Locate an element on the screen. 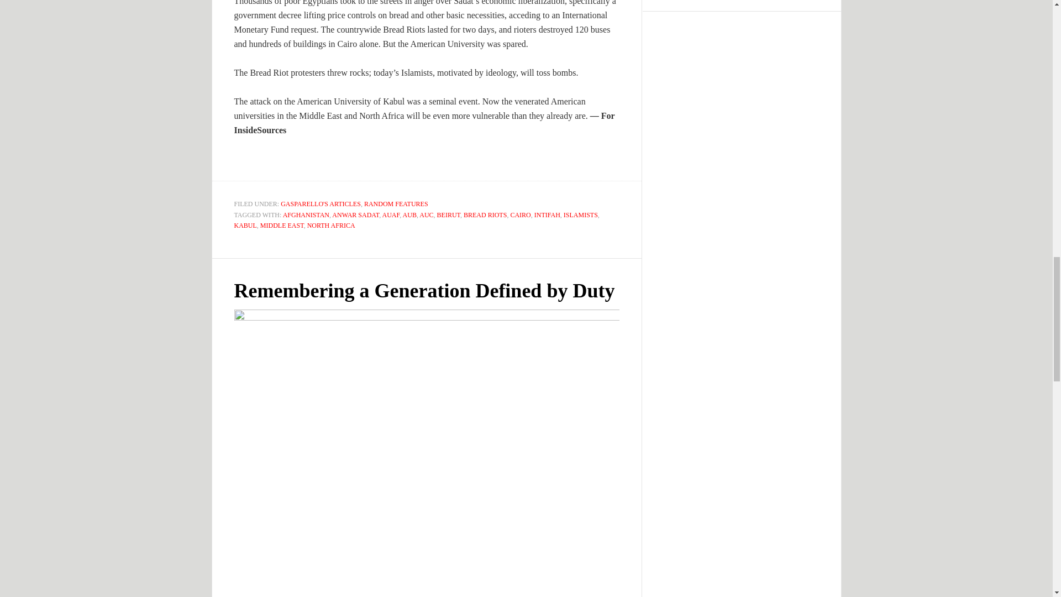 The image size is (1061, 597). CAIRO is located at coordinates (521, 215).